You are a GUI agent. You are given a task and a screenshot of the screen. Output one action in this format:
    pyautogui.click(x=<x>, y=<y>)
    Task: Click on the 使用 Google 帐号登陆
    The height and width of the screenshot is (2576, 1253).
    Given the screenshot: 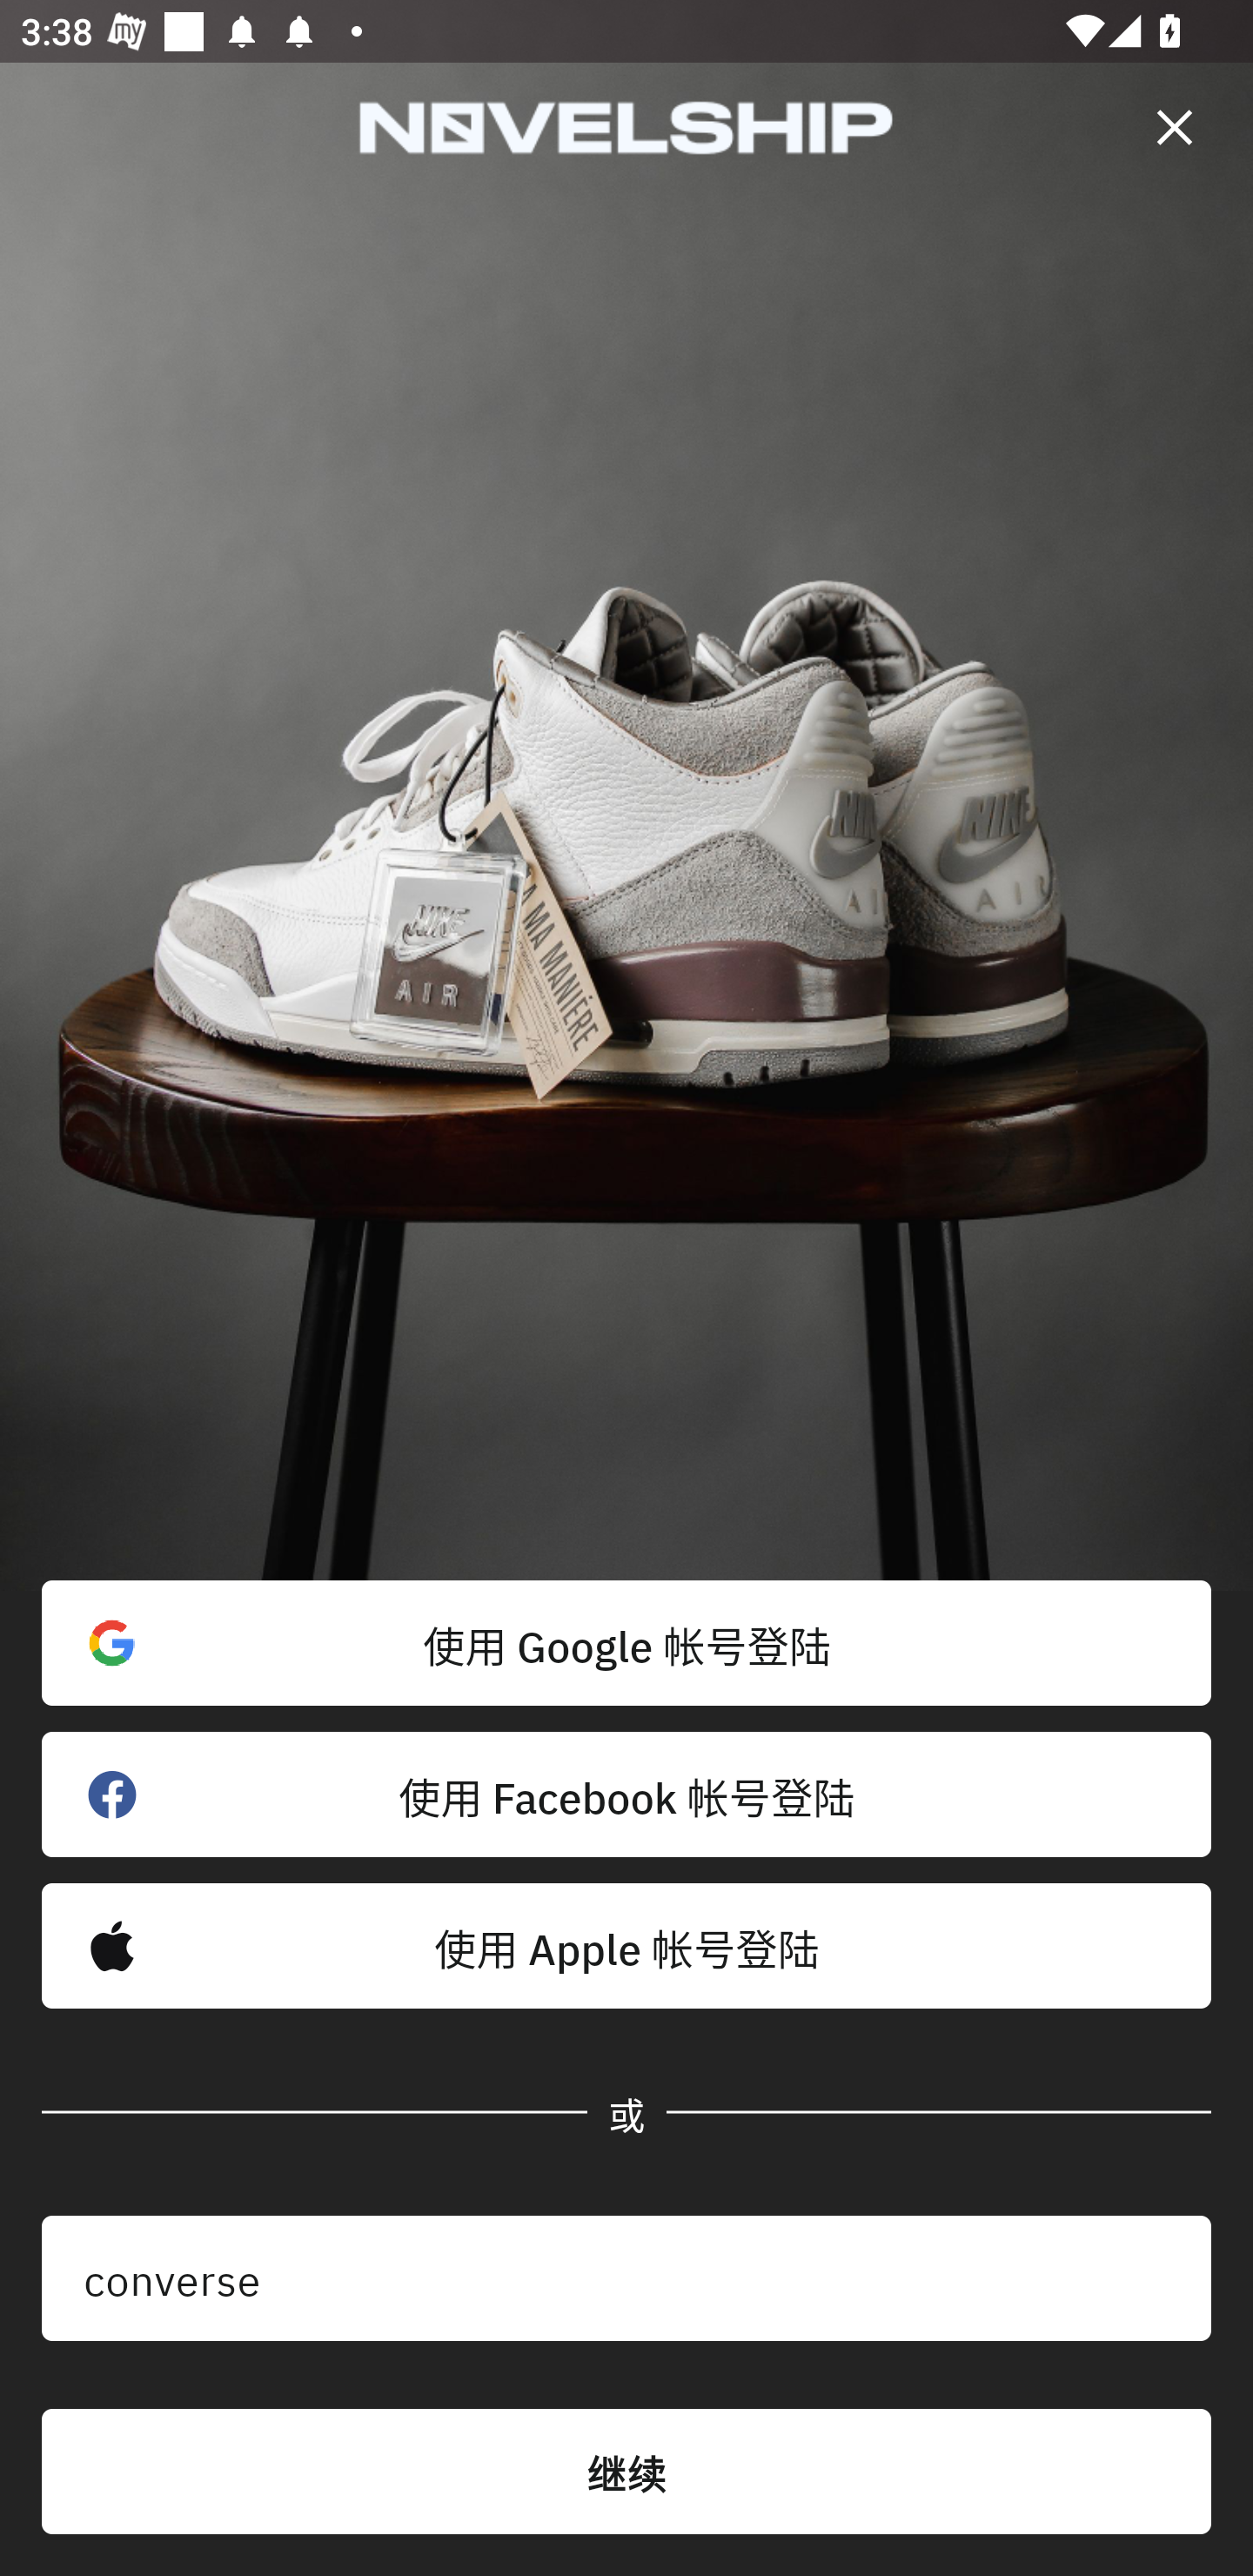 What is the action you would take?
    pyautogui.click(x=626, y=1643)
    